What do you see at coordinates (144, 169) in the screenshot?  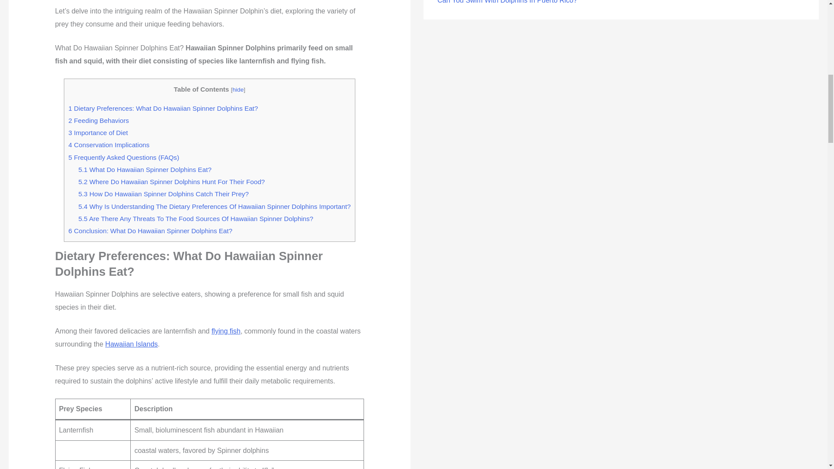 I see `5.1 What Do Hawaiian Spinner Dolphins Eat?` at bounding box center [144, 169].